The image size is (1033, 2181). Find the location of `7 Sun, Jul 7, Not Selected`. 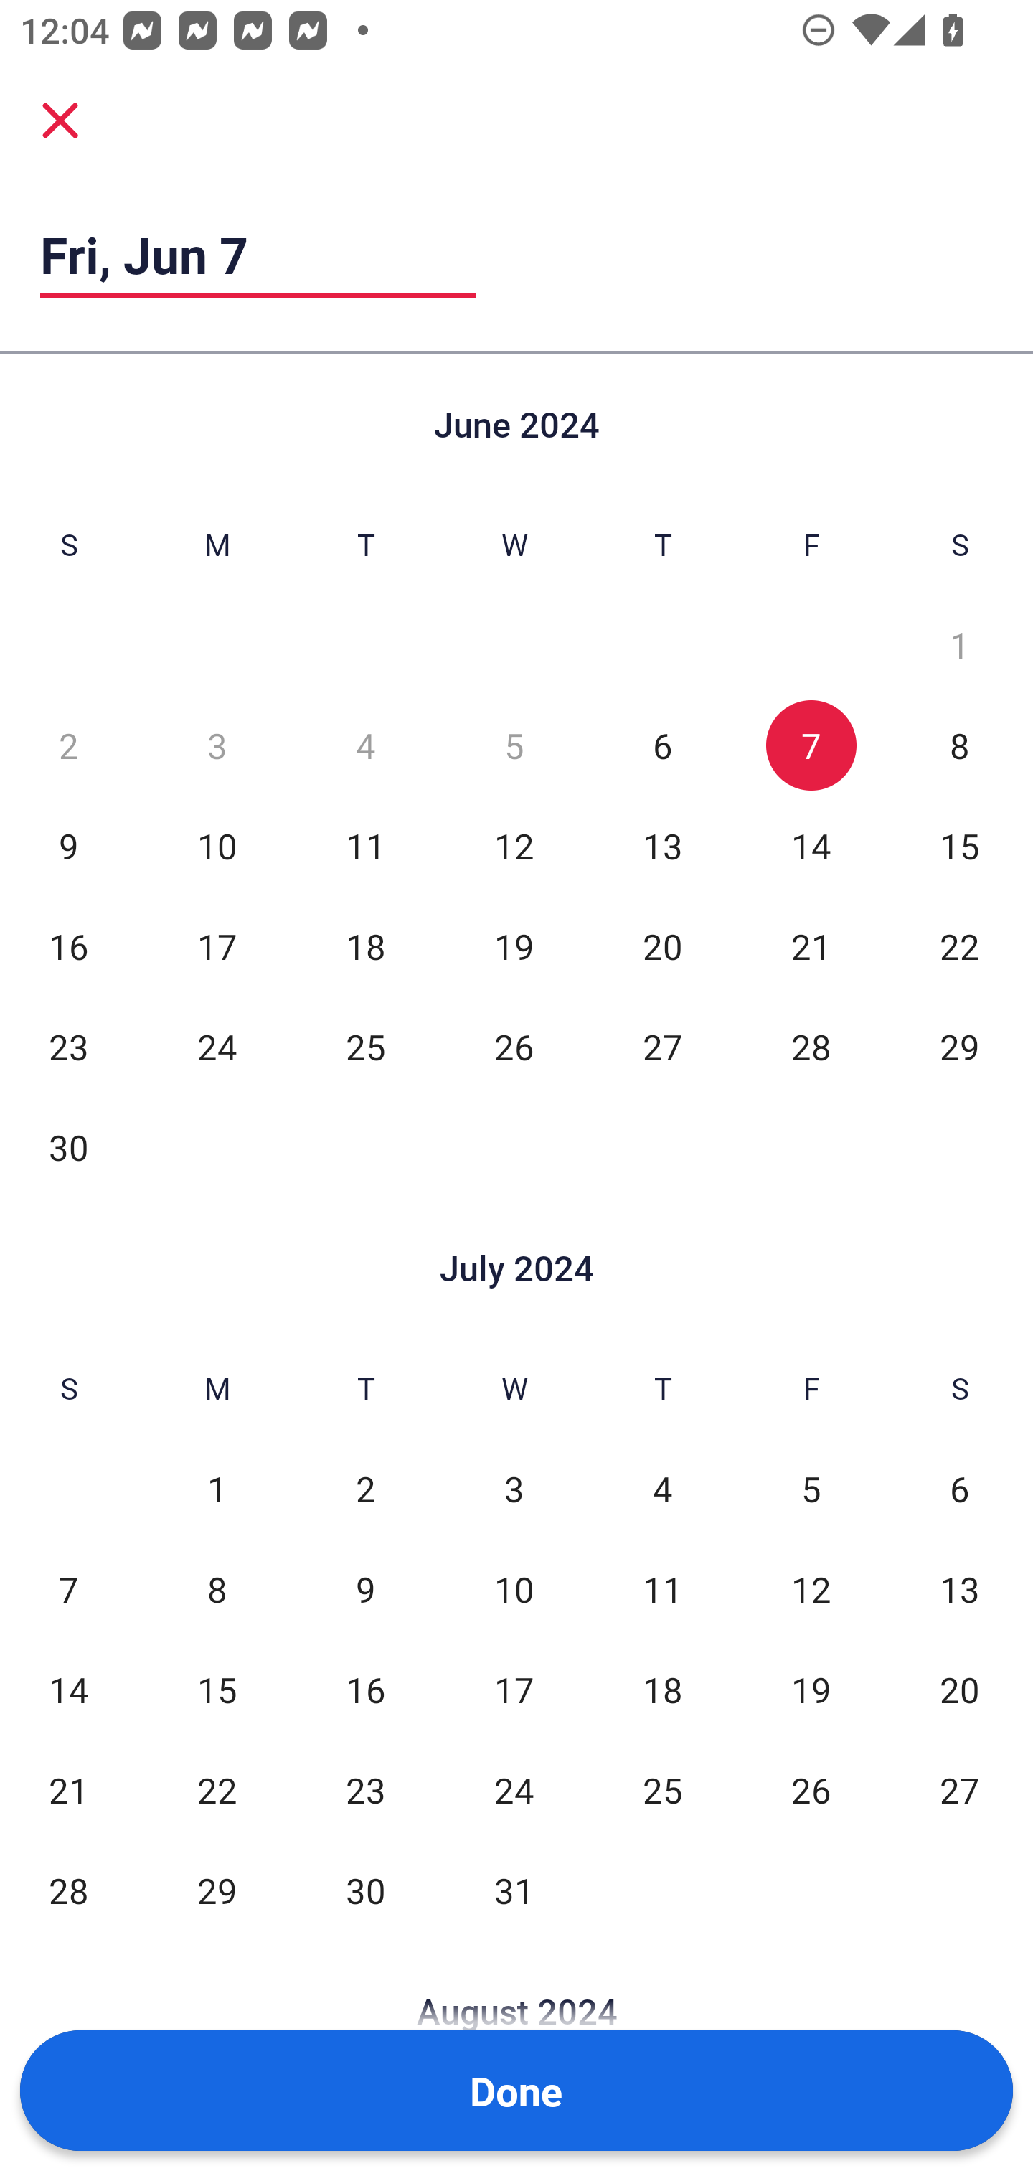

7 Sun, Jul 7, Not Selected is located at coordinates (68, 1590).